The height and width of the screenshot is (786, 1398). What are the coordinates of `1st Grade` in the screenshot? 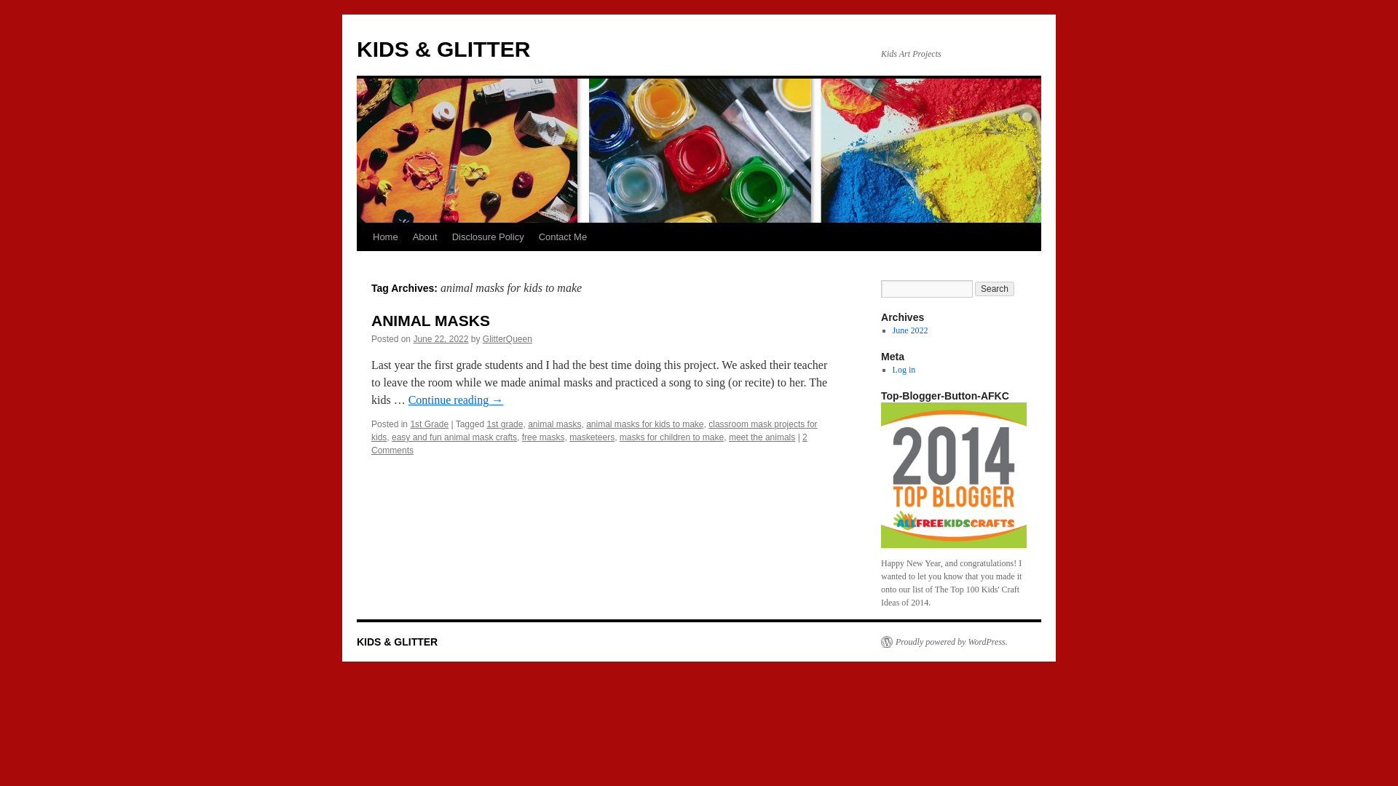 It's located at (429, 424).